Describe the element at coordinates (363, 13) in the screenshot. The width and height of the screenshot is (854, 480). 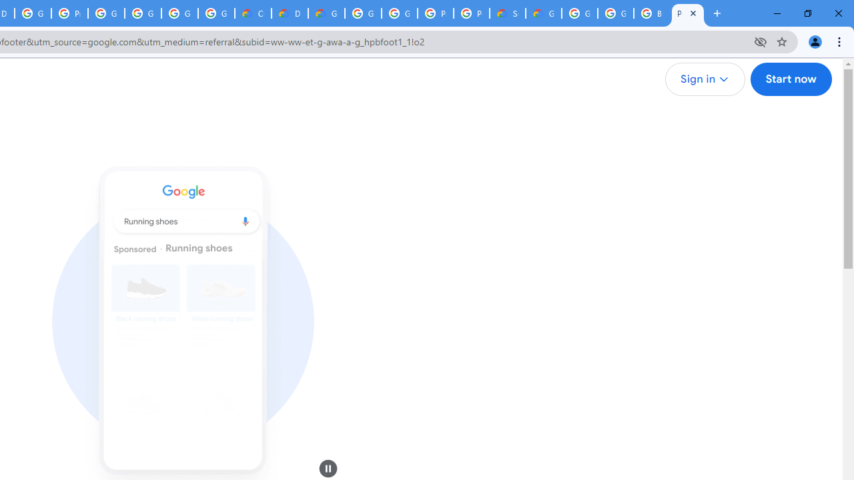
I see `Google Cloud Platform` at that location.